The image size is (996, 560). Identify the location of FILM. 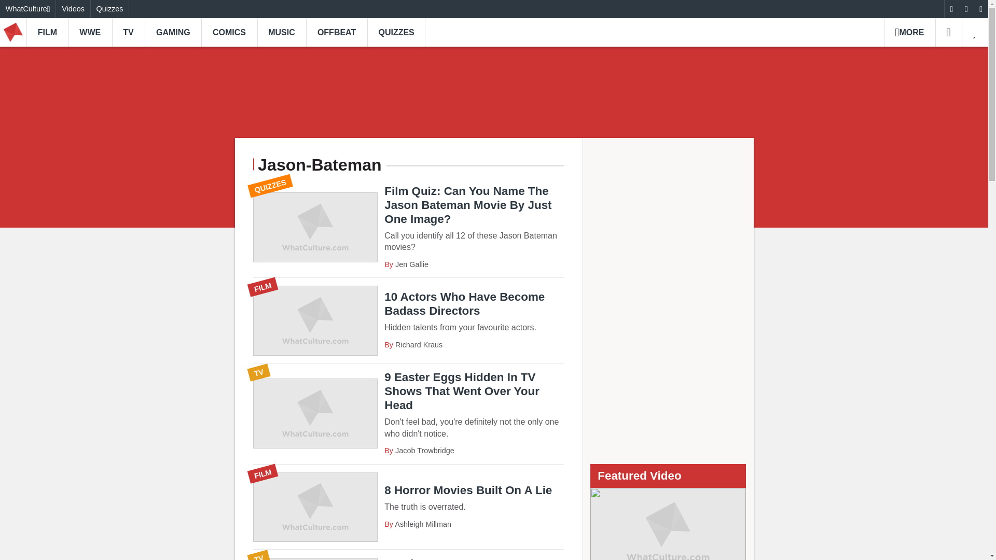
(48, 32).